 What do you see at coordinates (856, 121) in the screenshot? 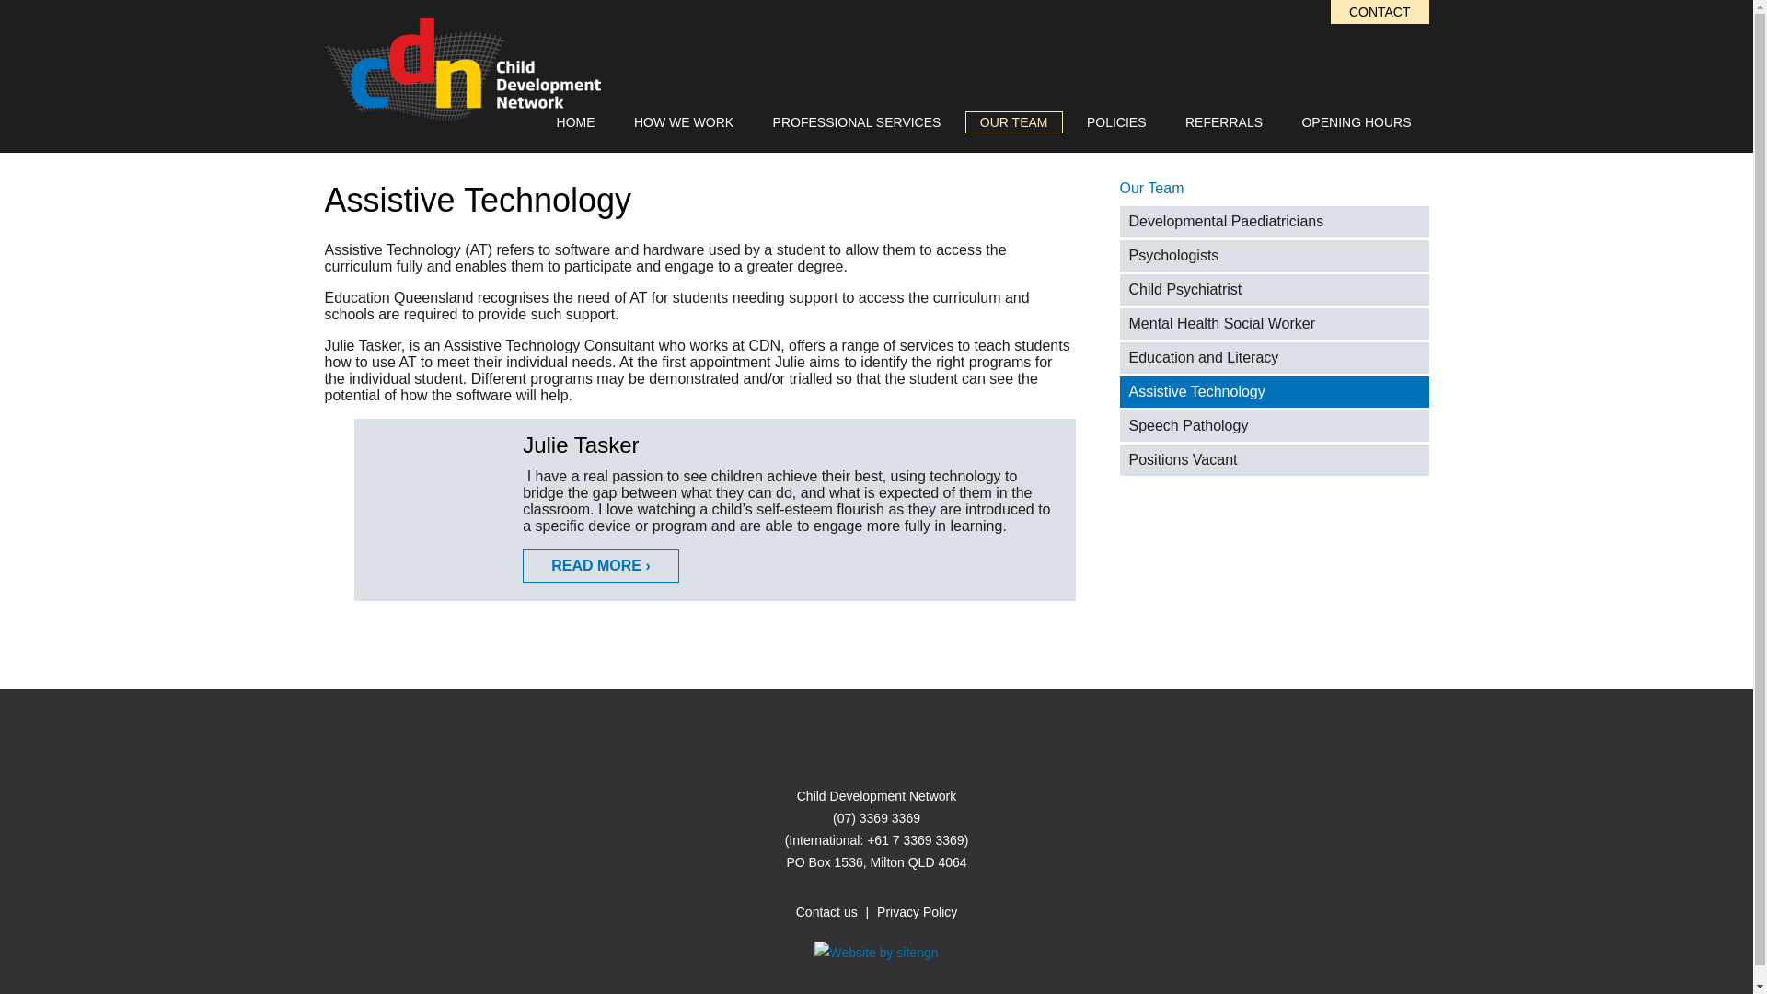
I see `PROFESSIONAL SERVICES` at bounding box center [856, 121].